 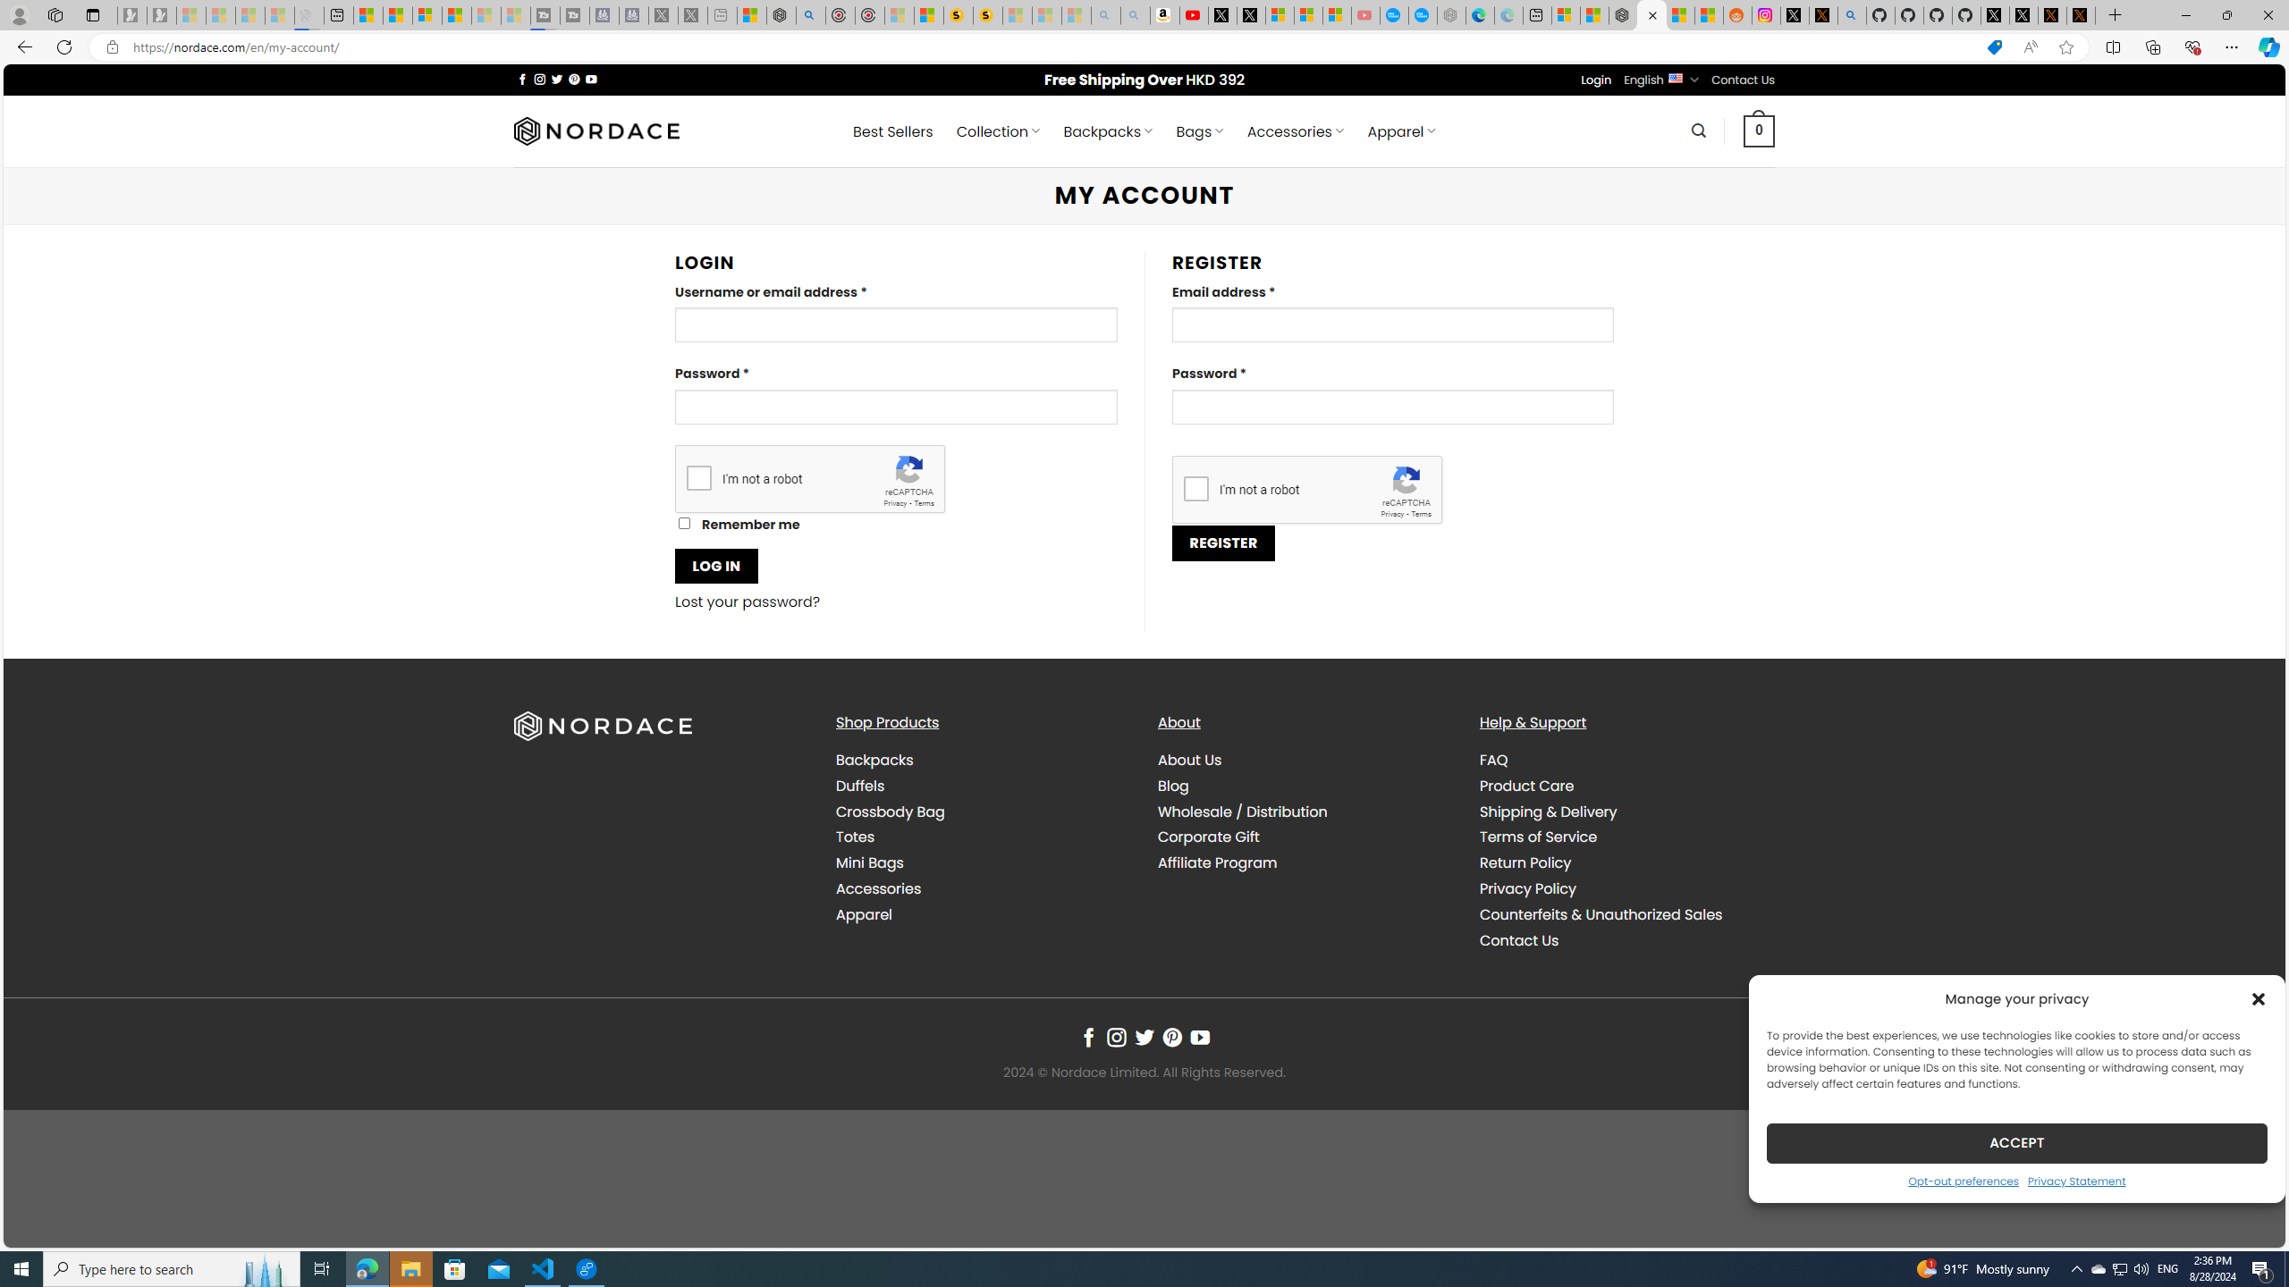 I want to click on Corporate Gift, so click(x=1209, y=837).